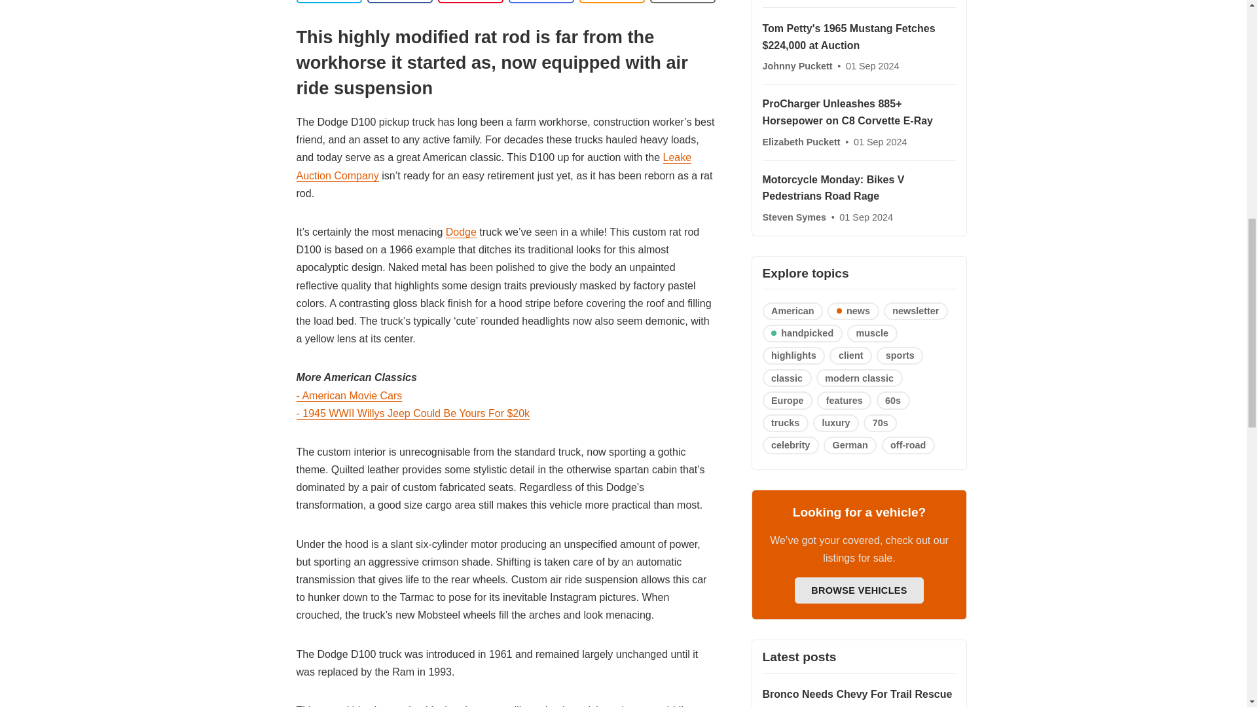 This screenshot has width=1257, height=707. I want to click on Steven Symes, so click(795, 217).